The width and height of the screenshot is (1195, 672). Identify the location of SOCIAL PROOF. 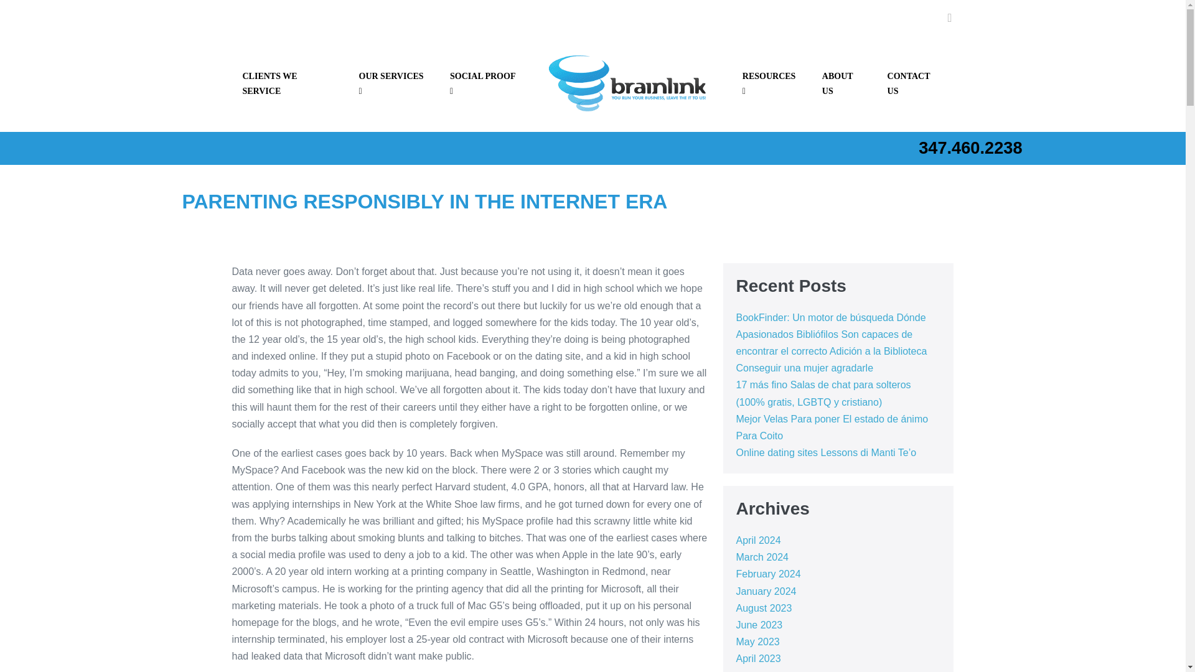
(485, 83).